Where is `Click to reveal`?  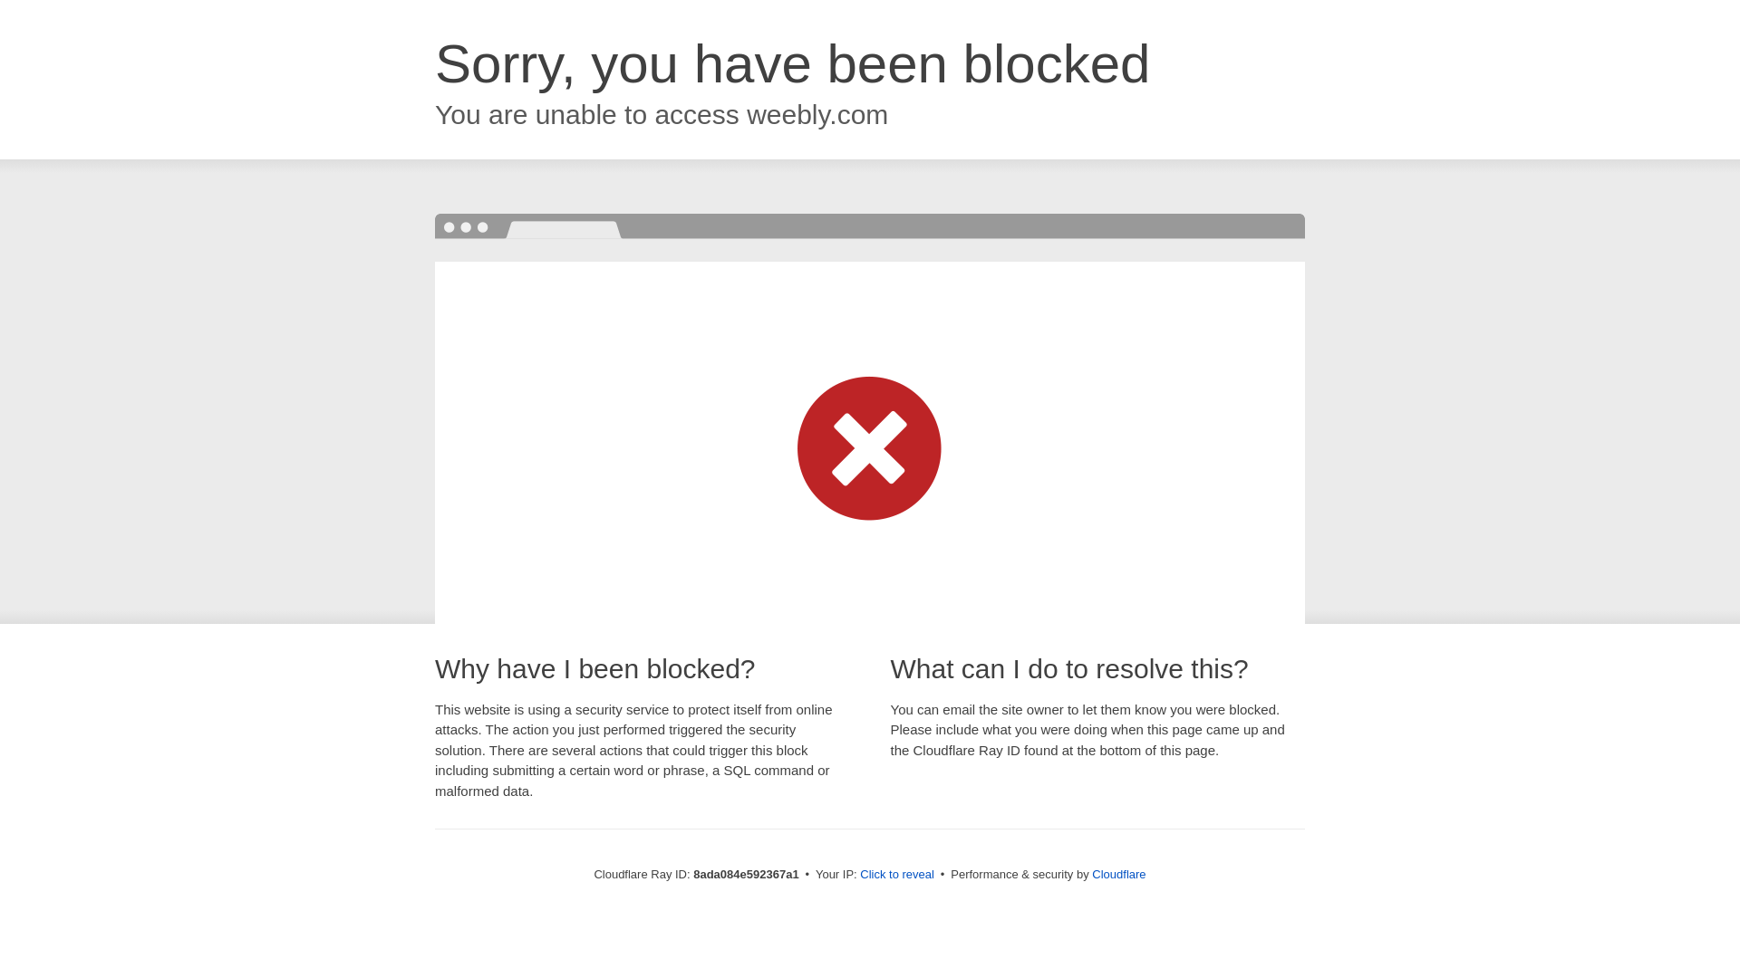 Click to reveal is located at coordinates (897, 875).